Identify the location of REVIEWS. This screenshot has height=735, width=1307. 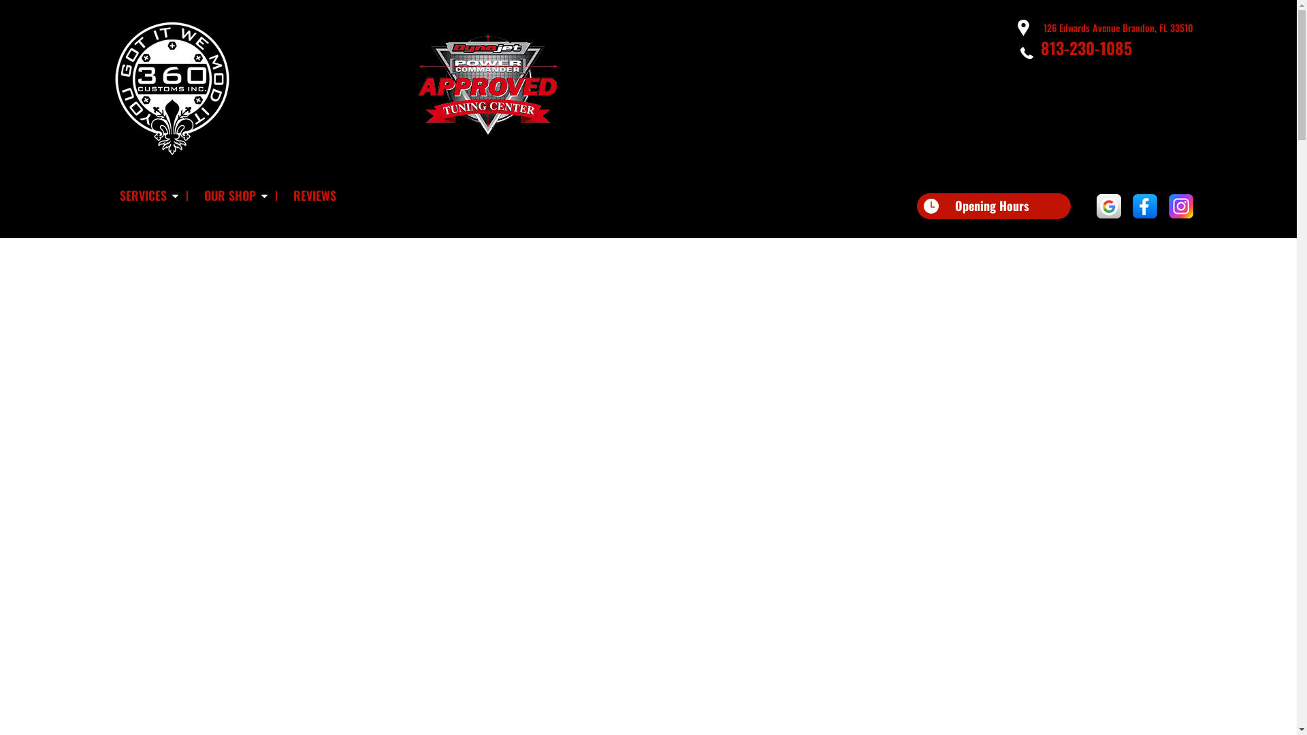
(314, 196).